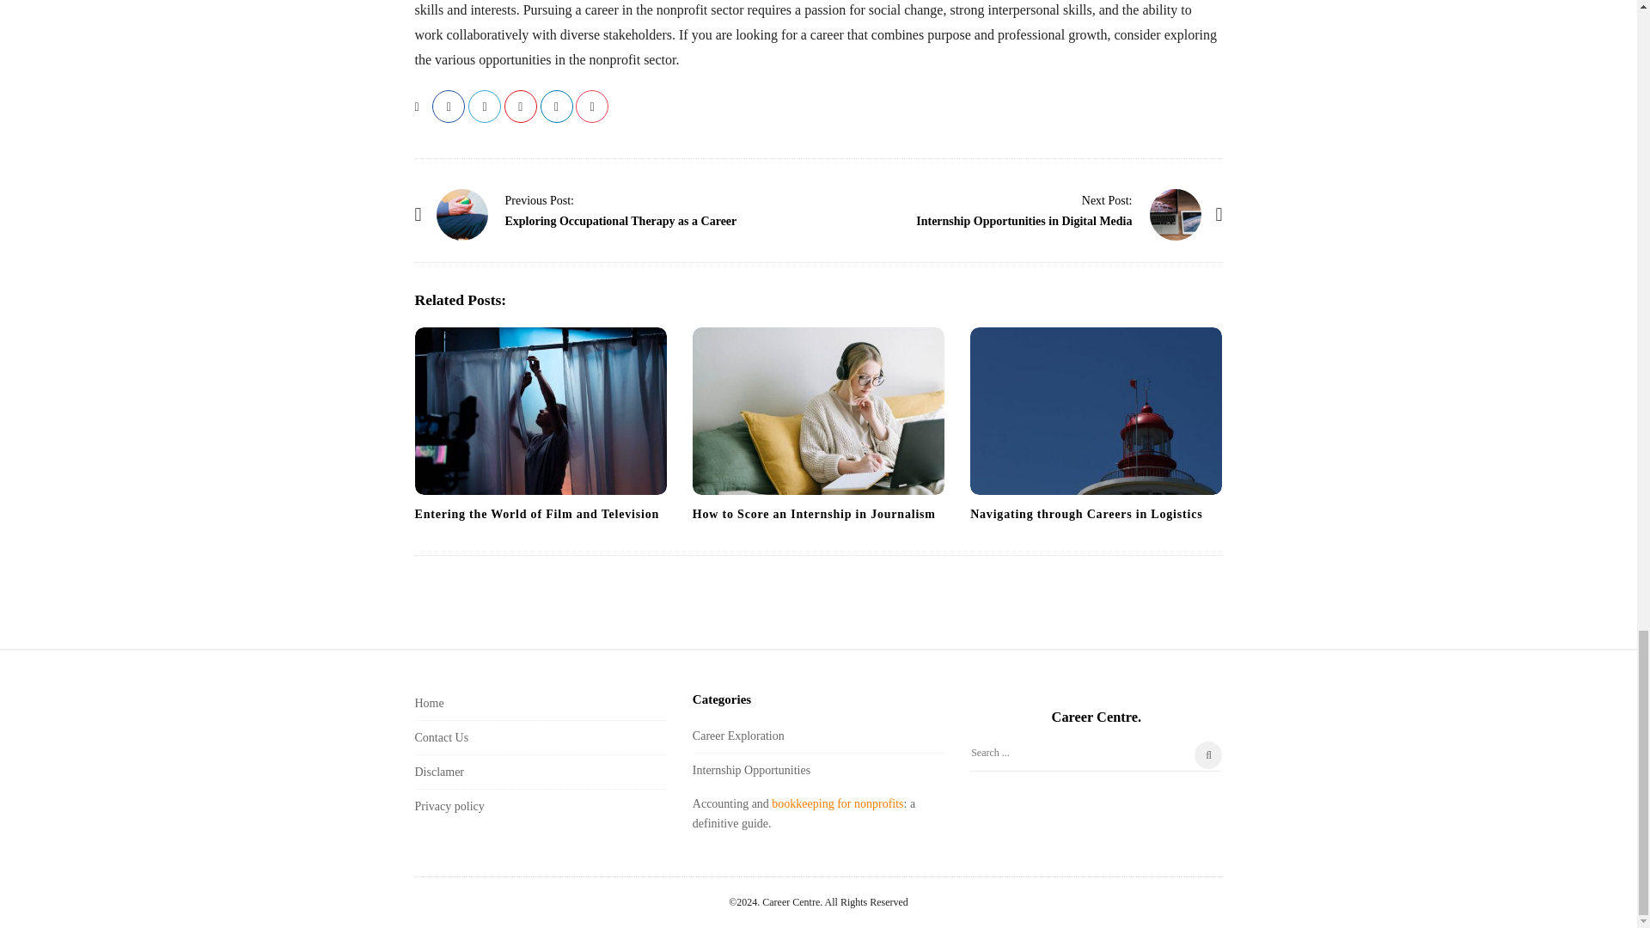 Image resolution: width=1650 pixels, height=928 pixels. Describe the element at coordinates (1176, 215) in the screenshot. I see `Internship Opportunities in Digital Media` at that location.